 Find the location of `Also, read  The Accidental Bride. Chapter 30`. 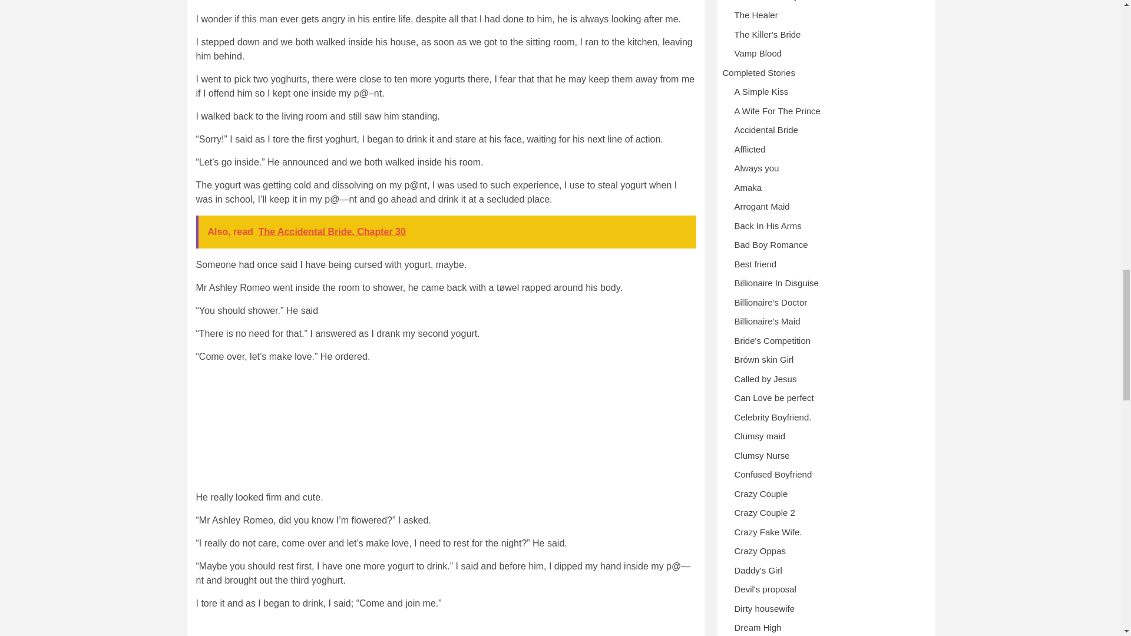

Also, read  The Accidental Bride. Chapter 30 is located at coordinates (445, 232).